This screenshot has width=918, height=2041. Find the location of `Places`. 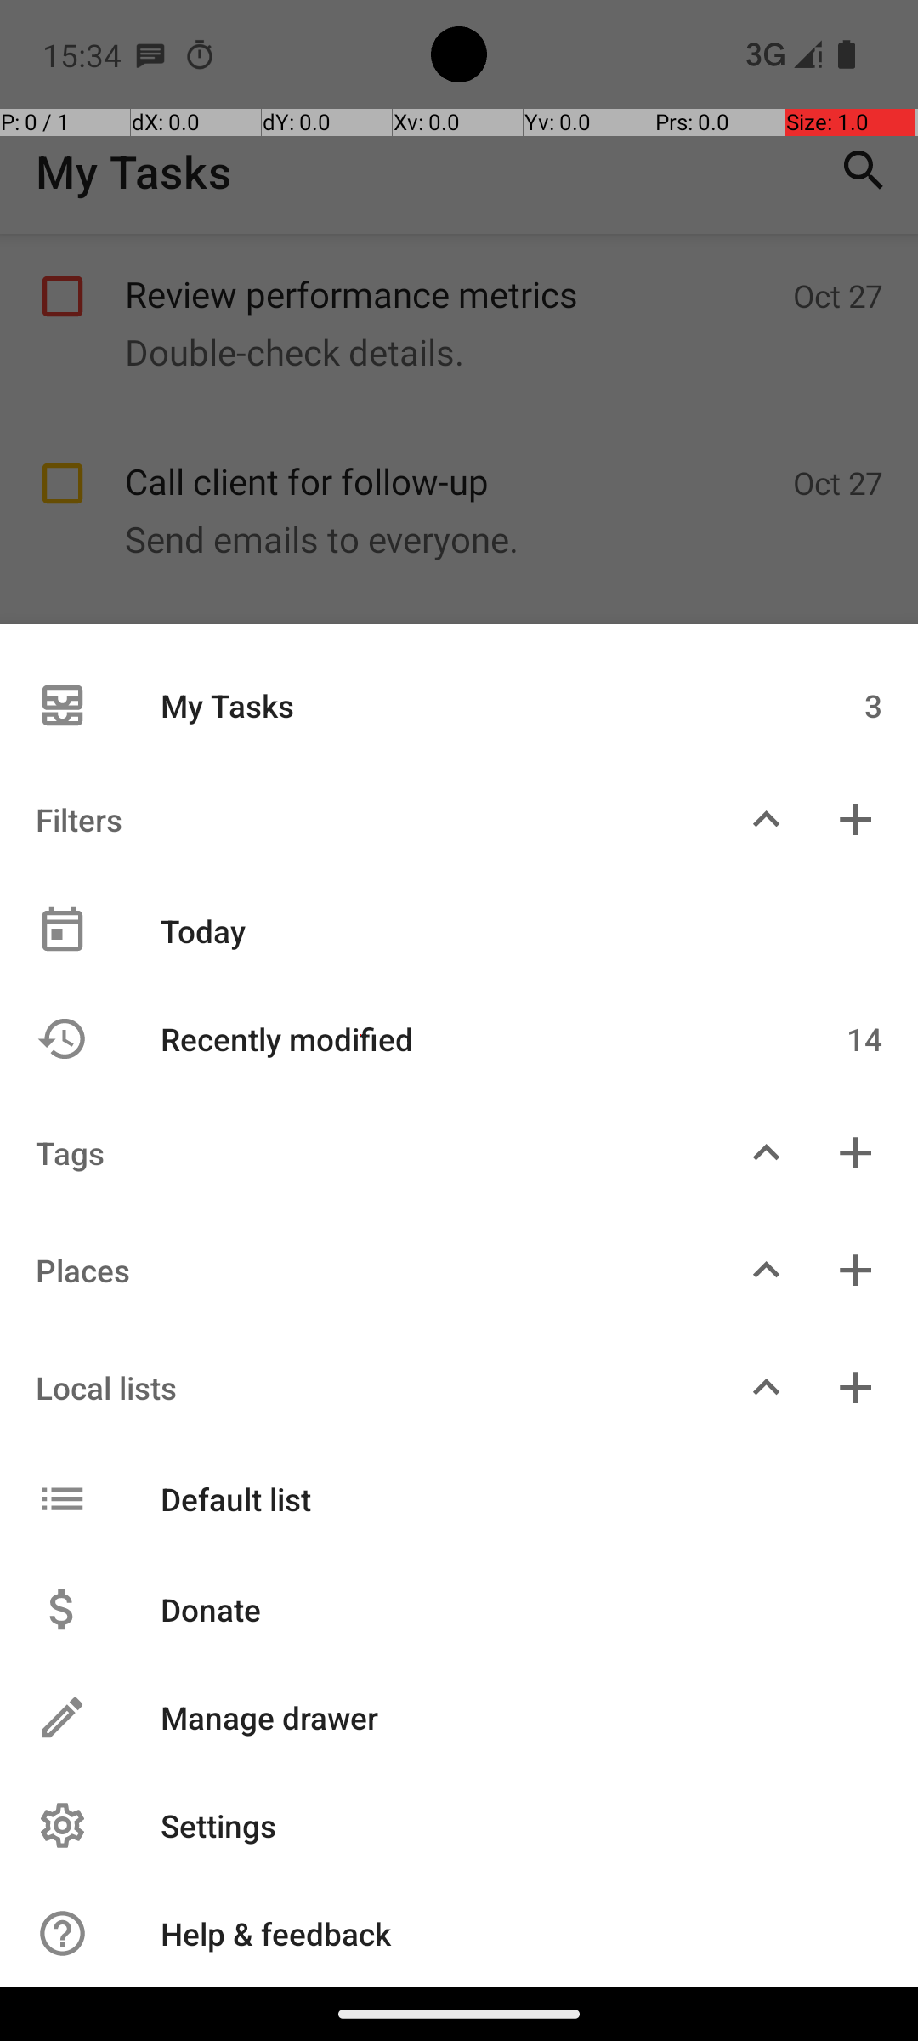

Places is located at coordinates (360, 1271).